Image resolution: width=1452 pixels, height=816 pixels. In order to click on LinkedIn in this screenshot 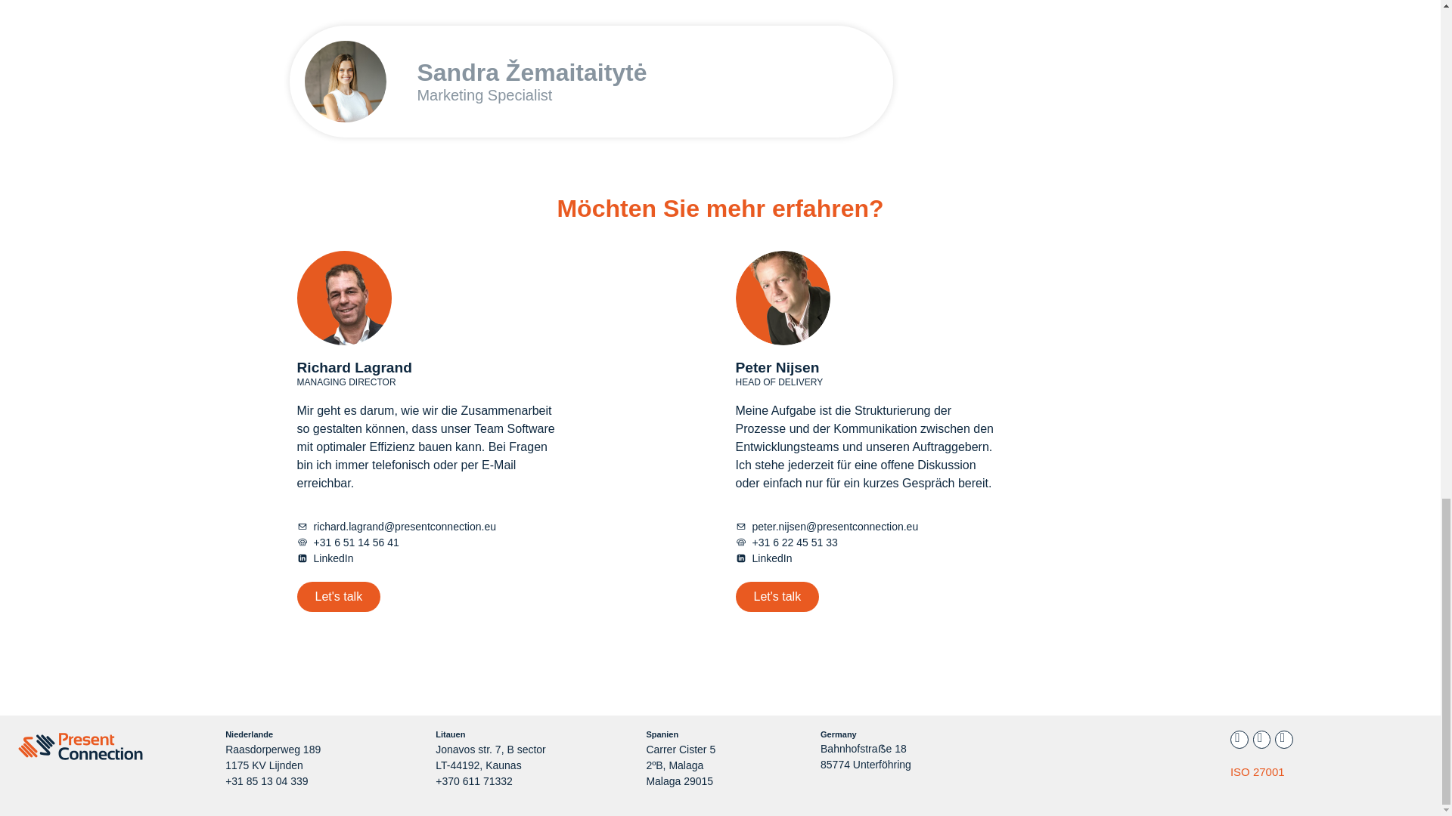, I will do `click(762, 558)`.